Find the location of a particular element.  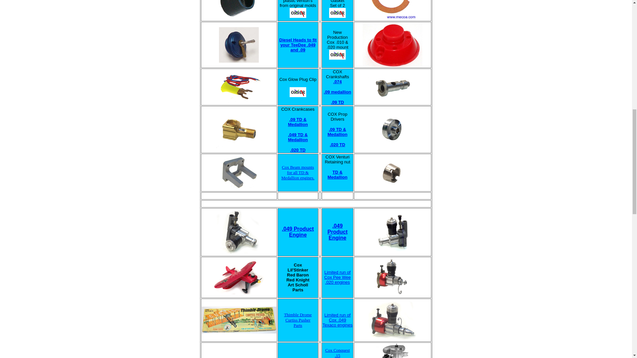

.09 medallion is located at coordinates (337, 92).